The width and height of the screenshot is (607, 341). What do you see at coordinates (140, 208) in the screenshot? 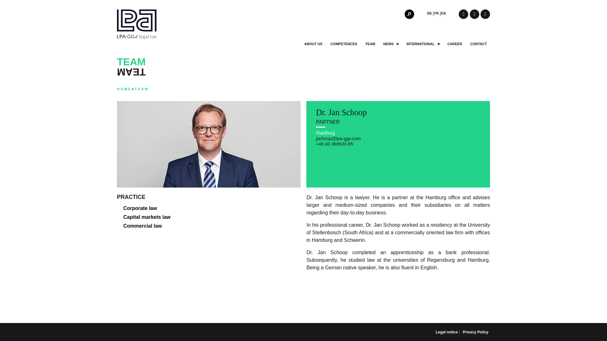
I see `Corporate law` at bounding box center [140, 208].